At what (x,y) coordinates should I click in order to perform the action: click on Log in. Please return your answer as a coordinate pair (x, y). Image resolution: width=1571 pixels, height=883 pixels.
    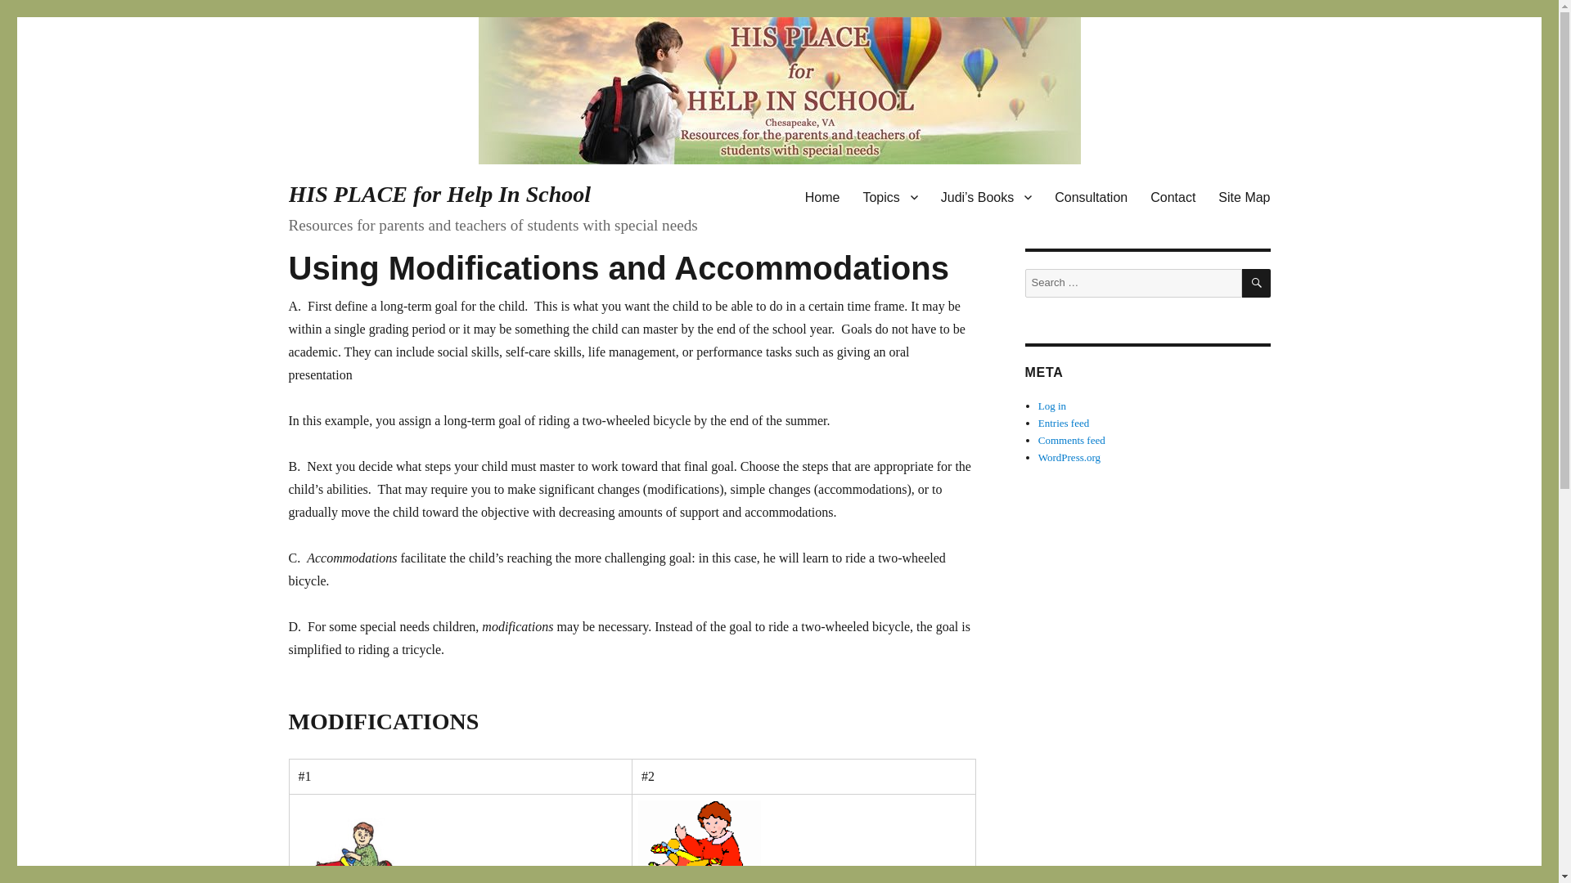
    Looking at the image, I should click on (1052, 406).